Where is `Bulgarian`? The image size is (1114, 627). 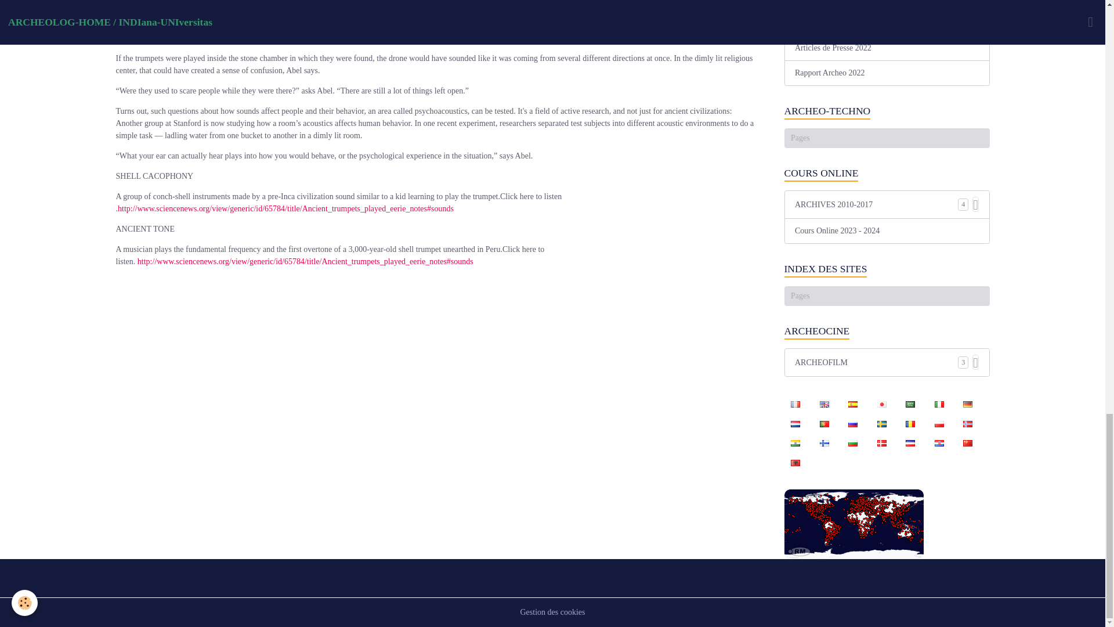 Bulgarian is located at coordinates (852, 442).